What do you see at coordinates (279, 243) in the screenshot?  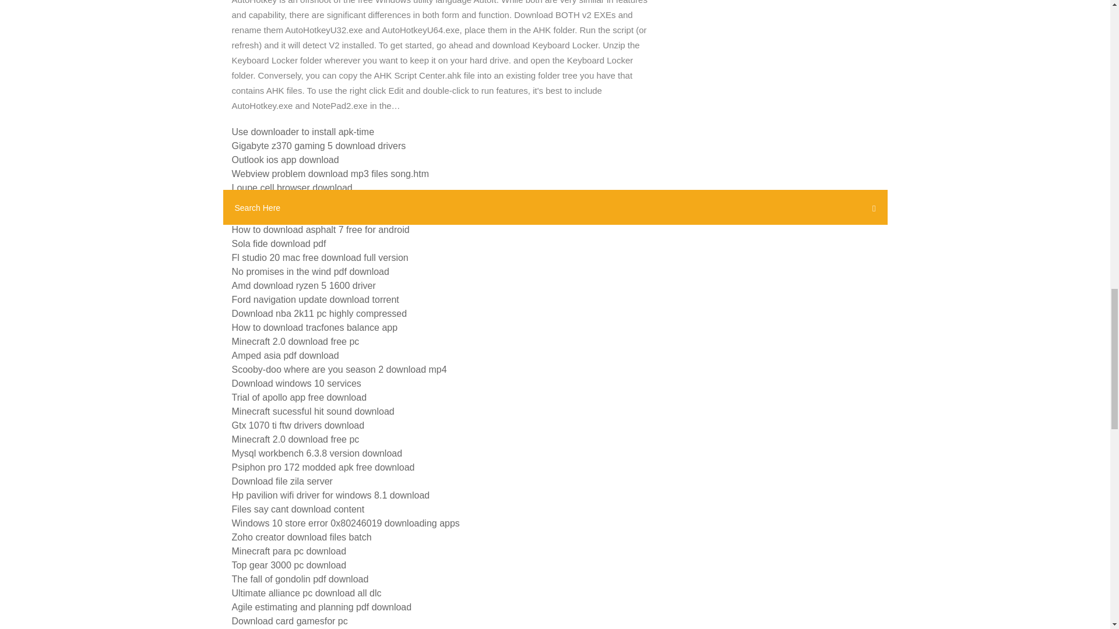 I see `Sola fide download pdf` at bounding box center [279, 243].